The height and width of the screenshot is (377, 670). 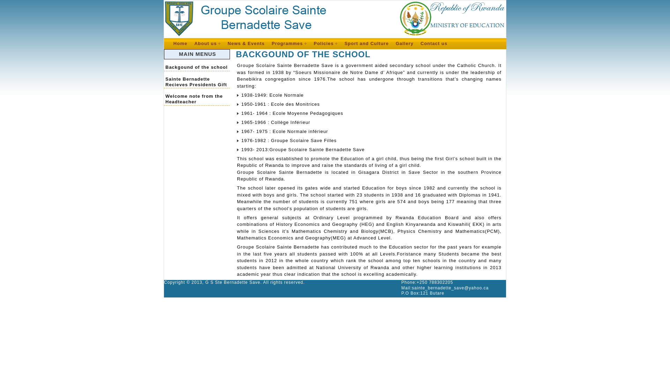 I want to click on Backgound of the school, so click(x=197, y=65).